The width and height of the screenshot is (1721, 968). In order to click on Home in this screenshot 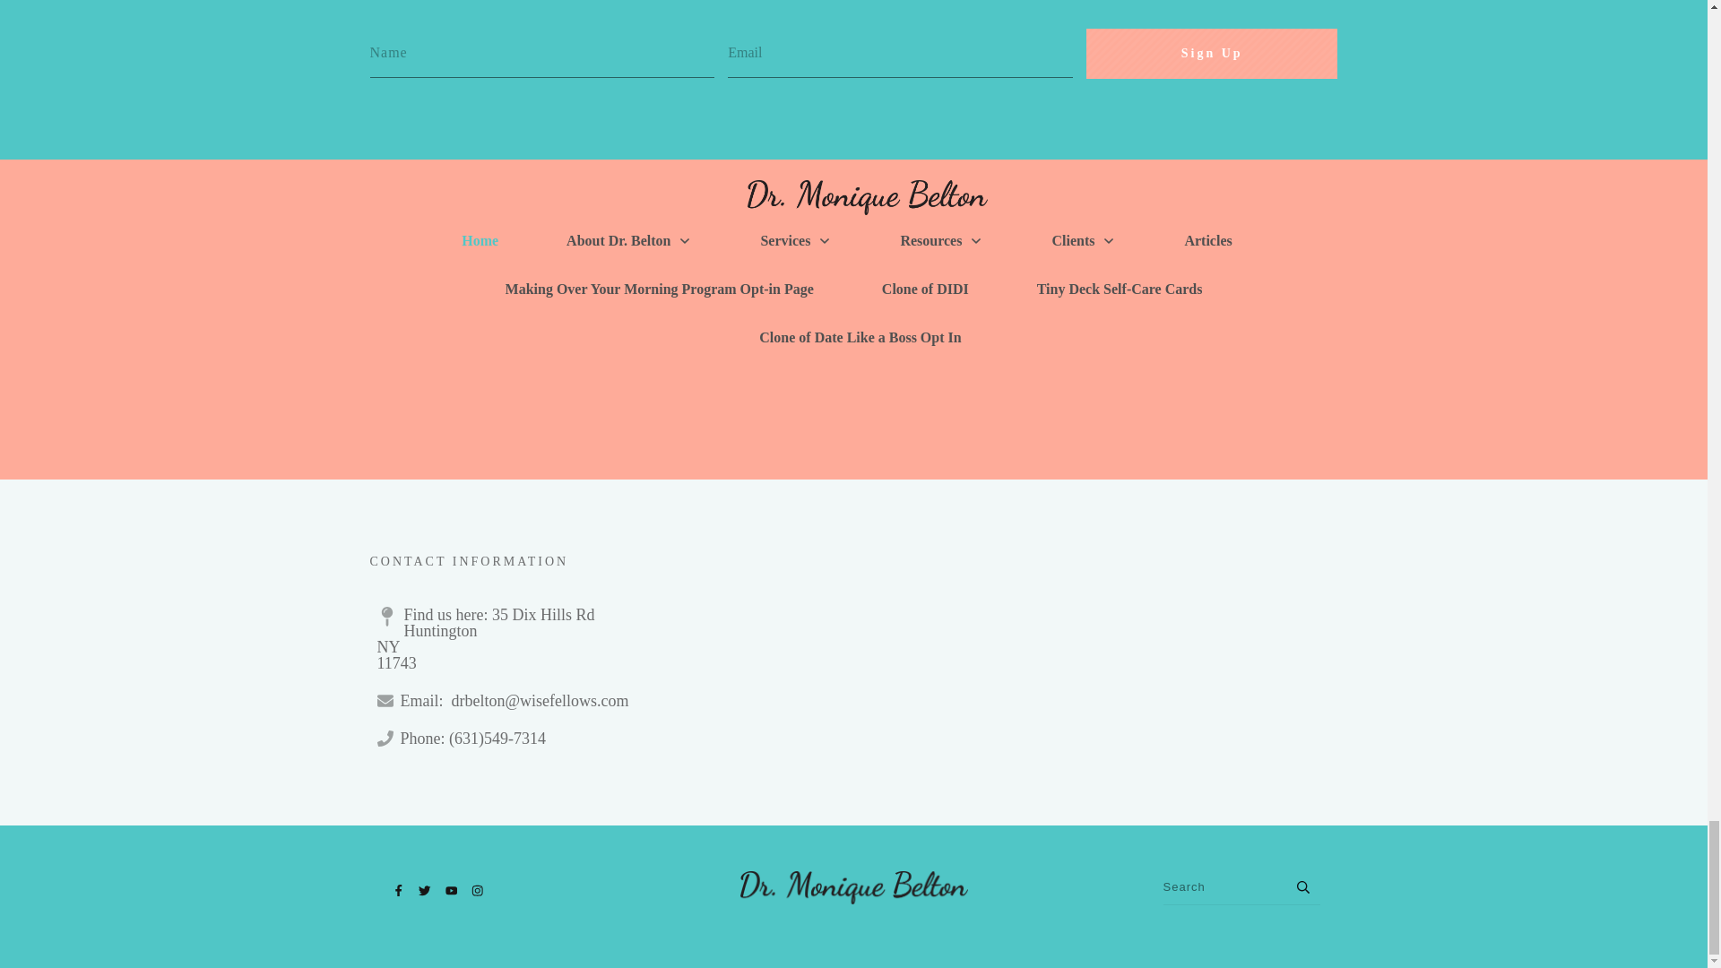, I will do `click(480, 240)`.